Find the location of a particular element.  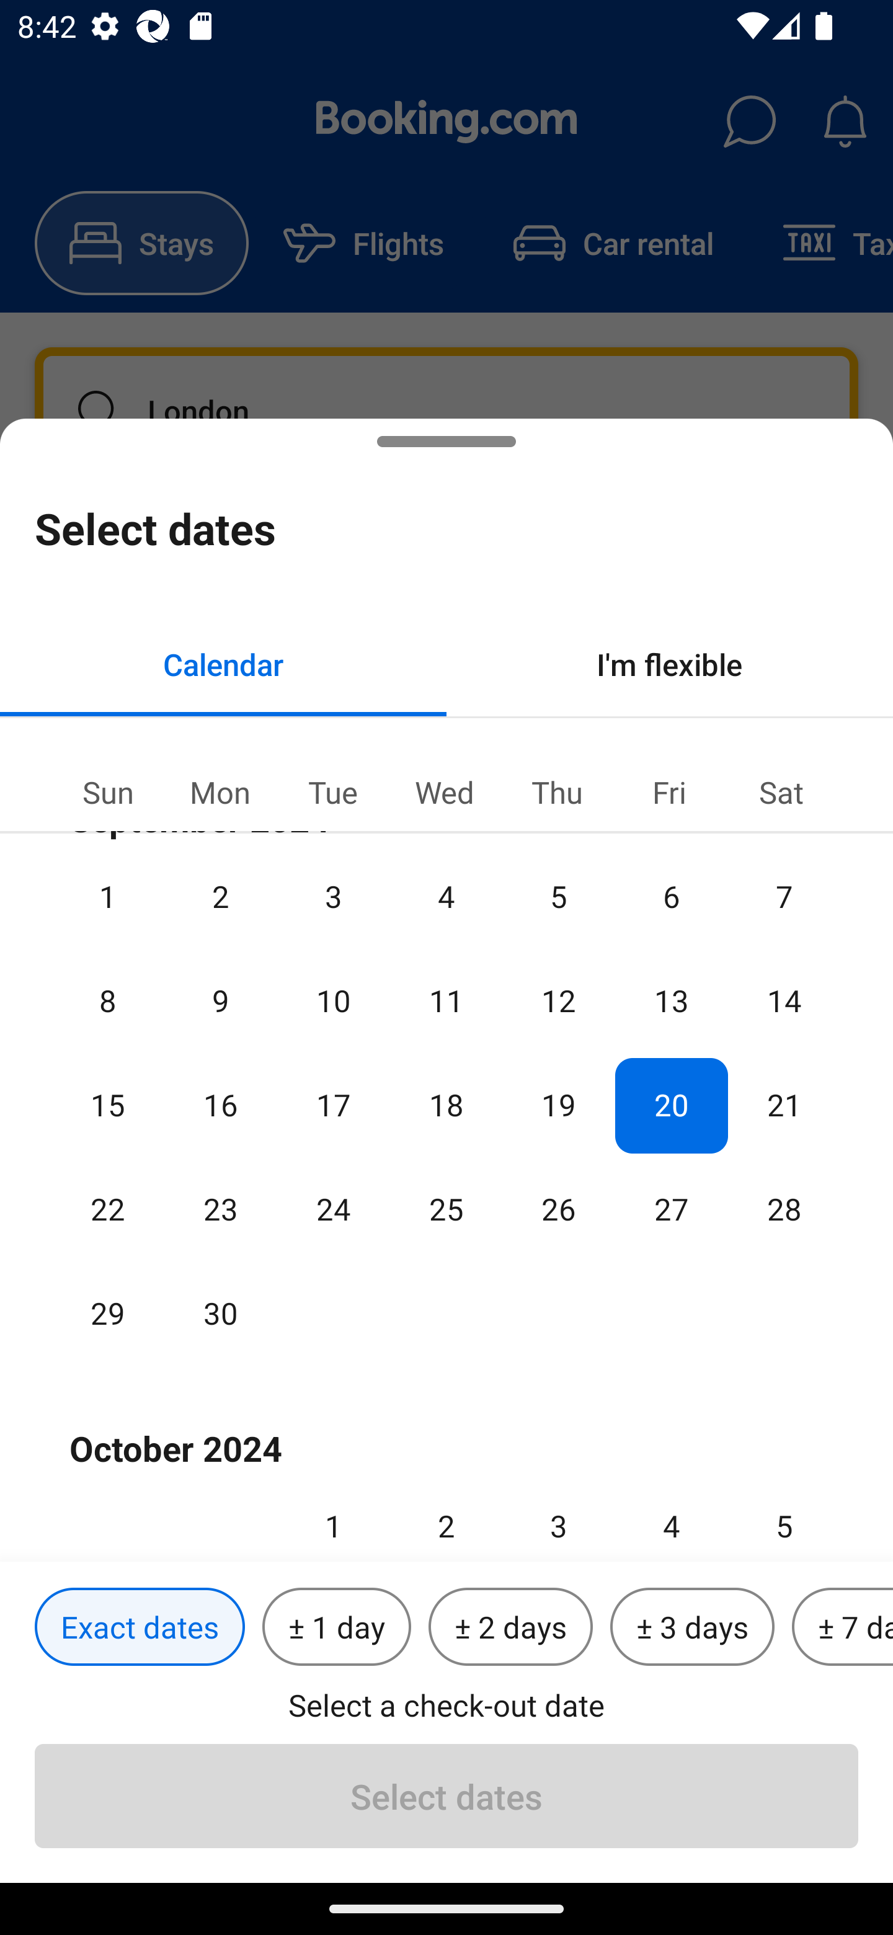

± 3 days is located at coordinates (692, 1627).